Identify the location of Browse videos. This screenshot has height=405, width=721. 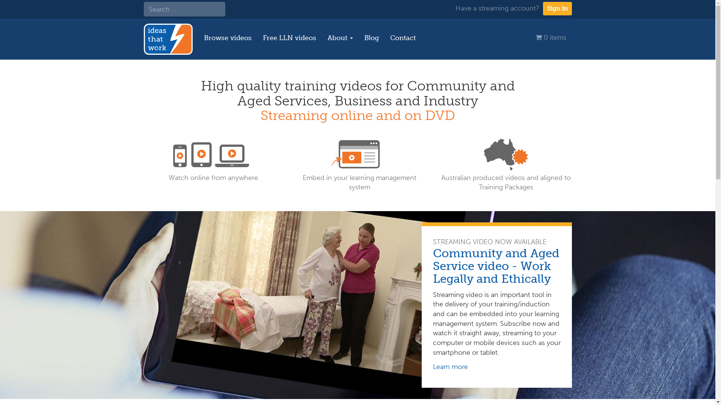
(228, 38).